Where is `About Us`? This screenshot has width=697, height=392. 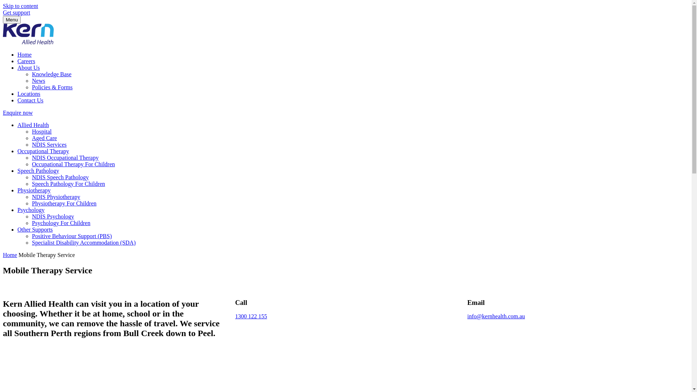
About Us is located at coordinates (29, 68).